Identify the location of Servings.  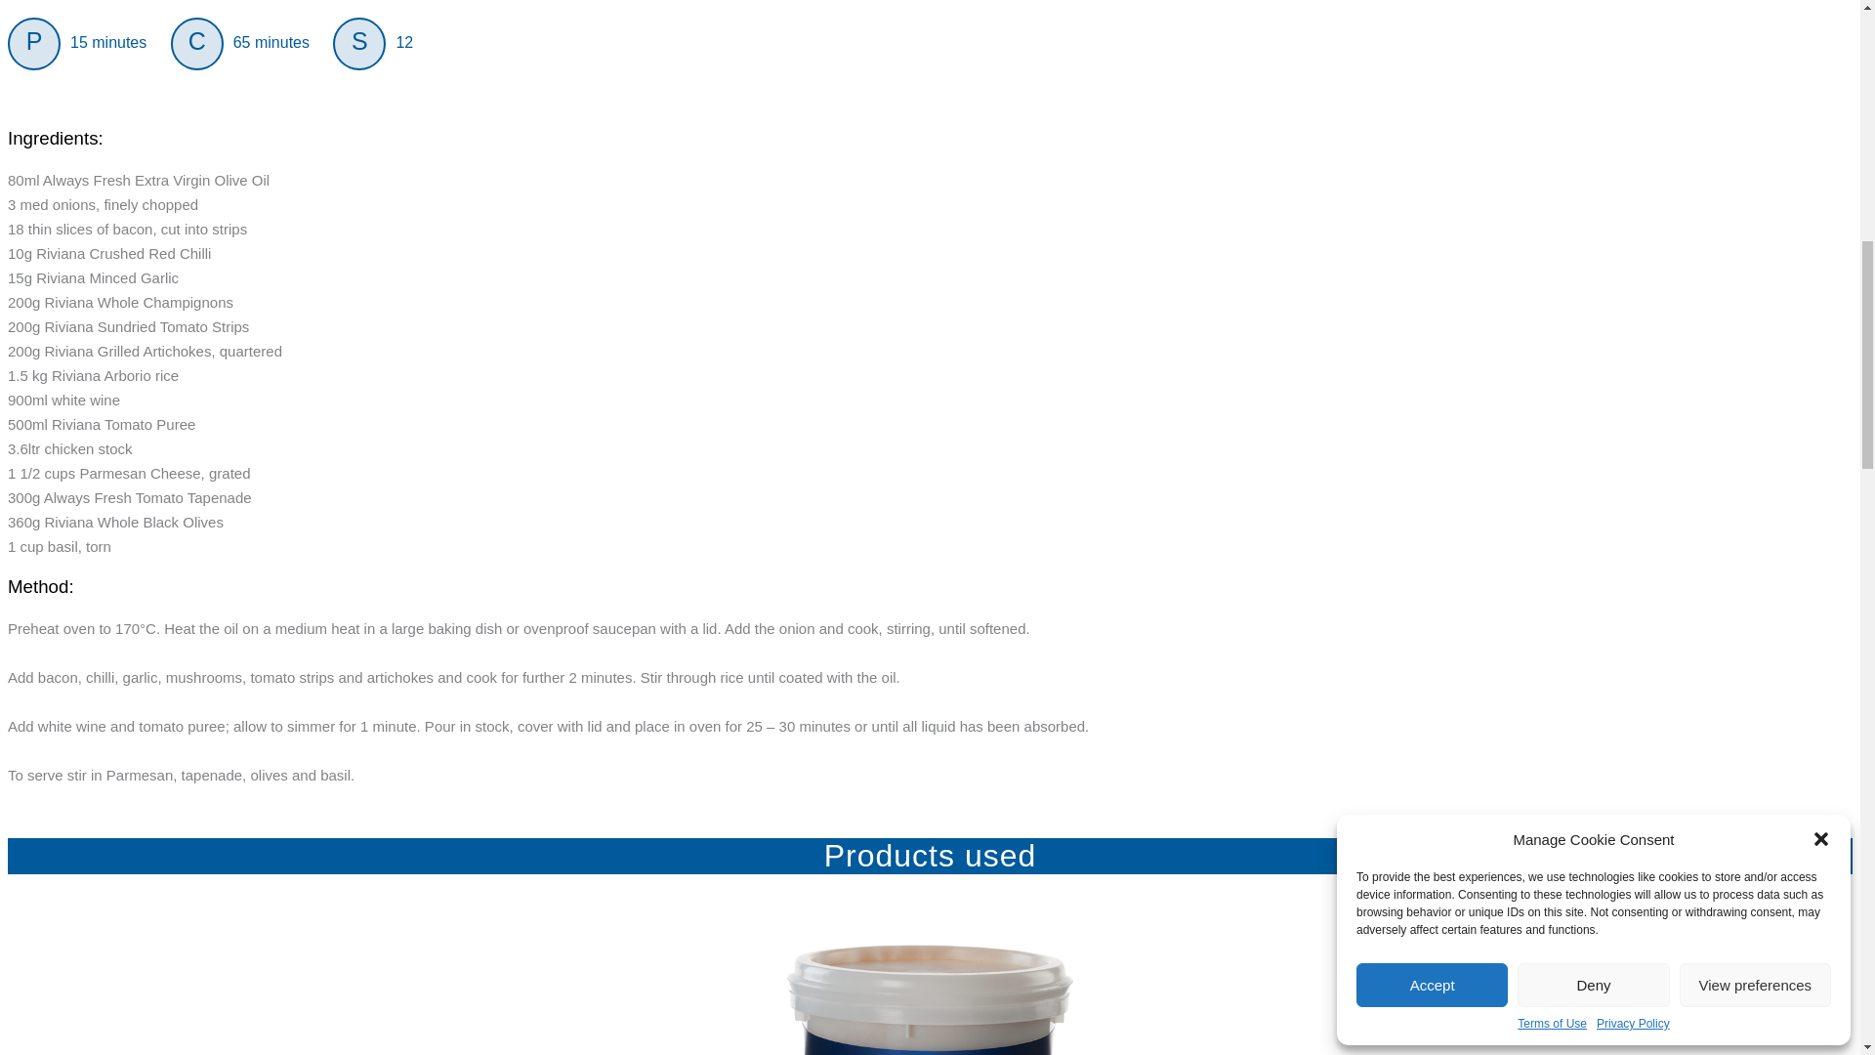
(359, 44).